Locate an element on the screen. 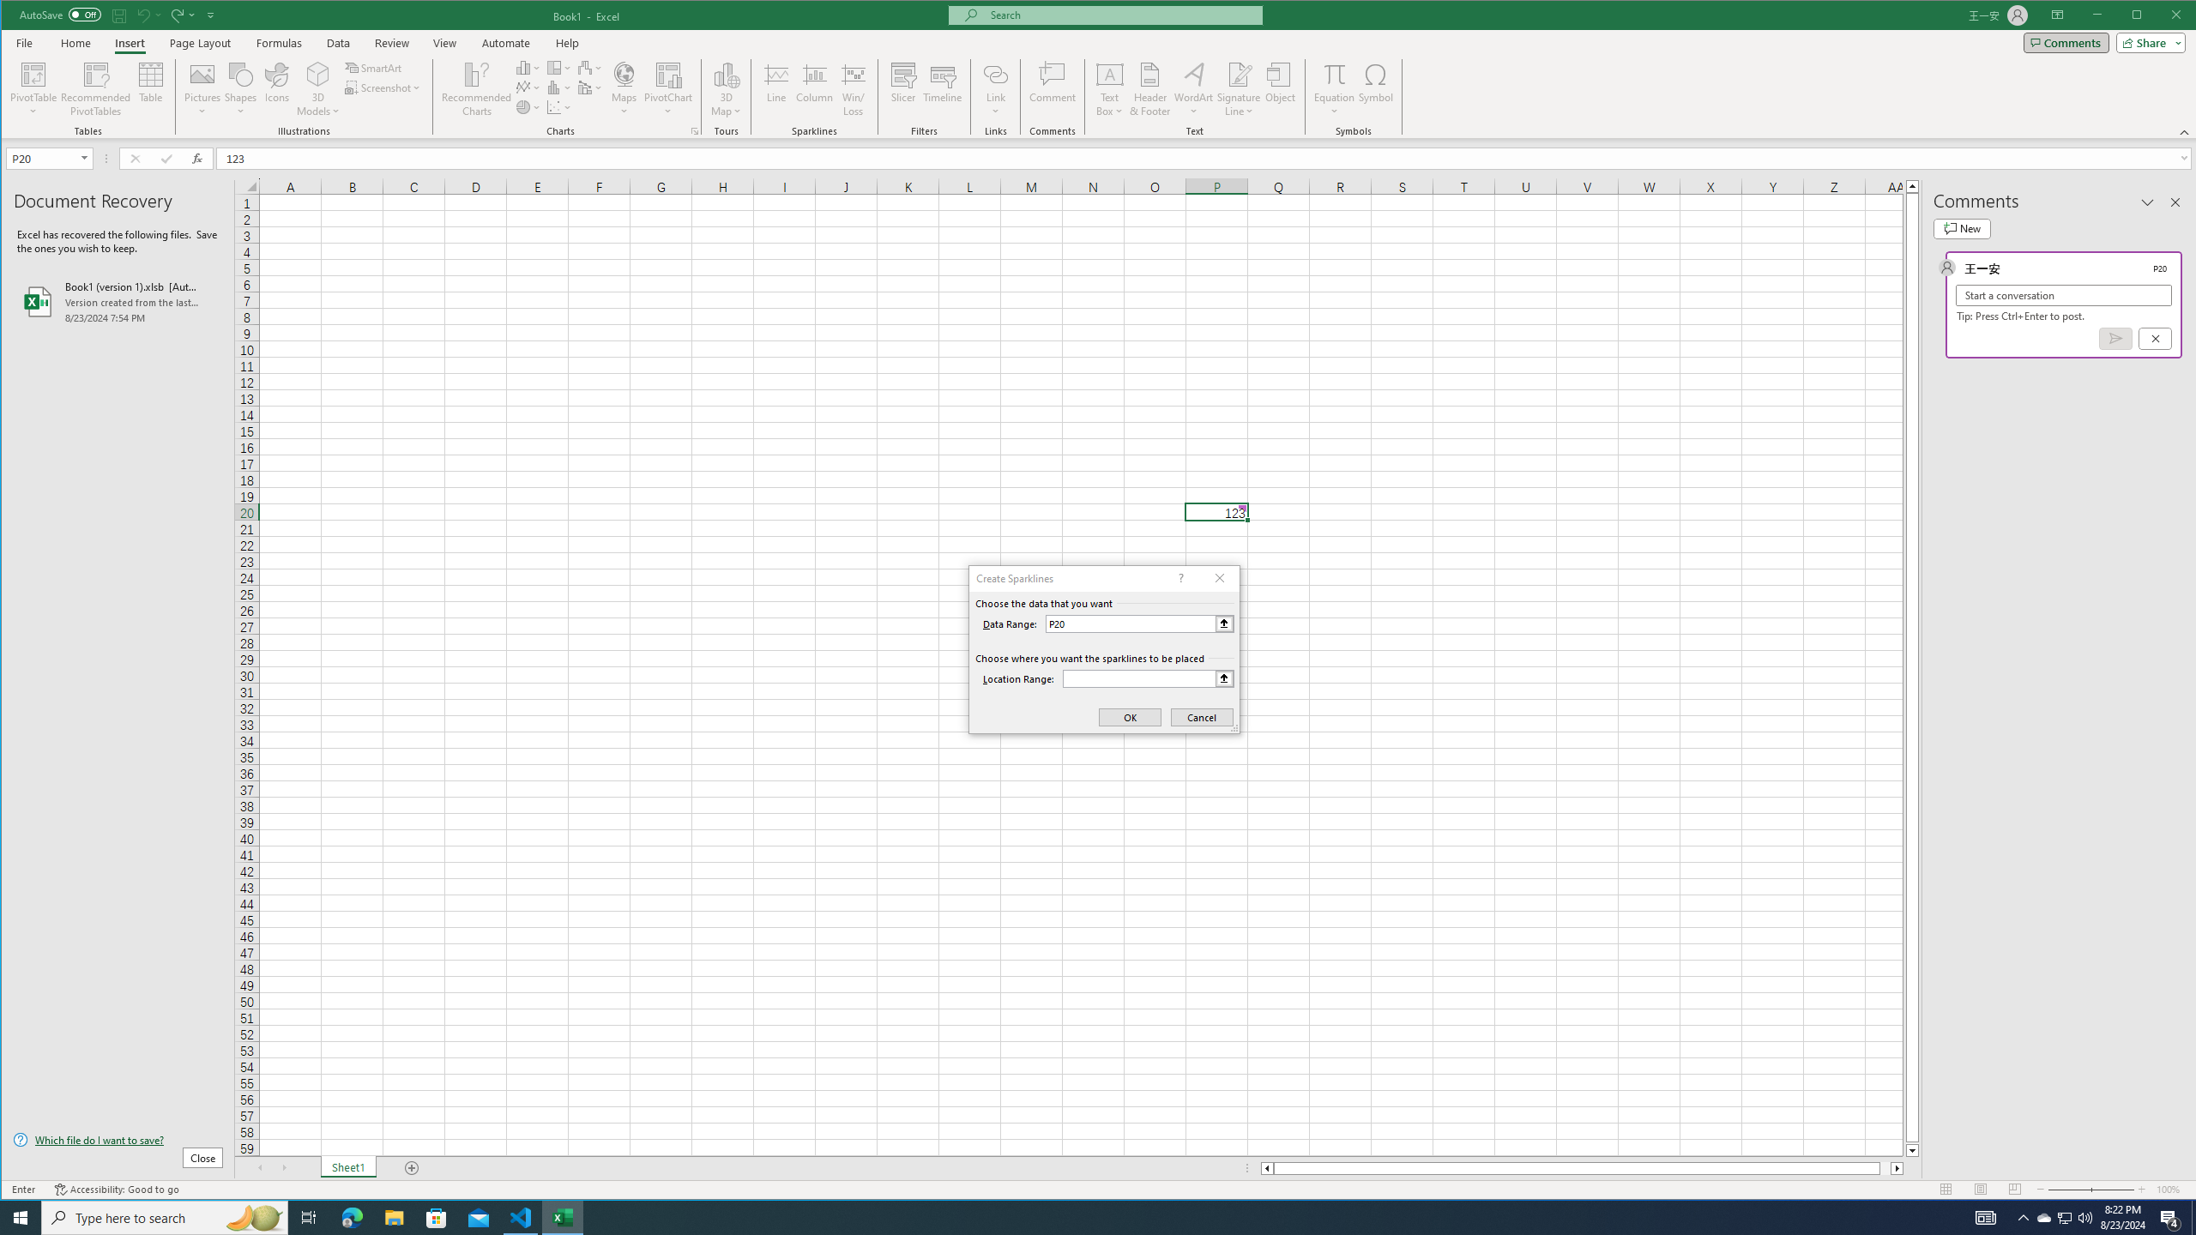  Recommended PivotTables is located at coordinates (96, 89).